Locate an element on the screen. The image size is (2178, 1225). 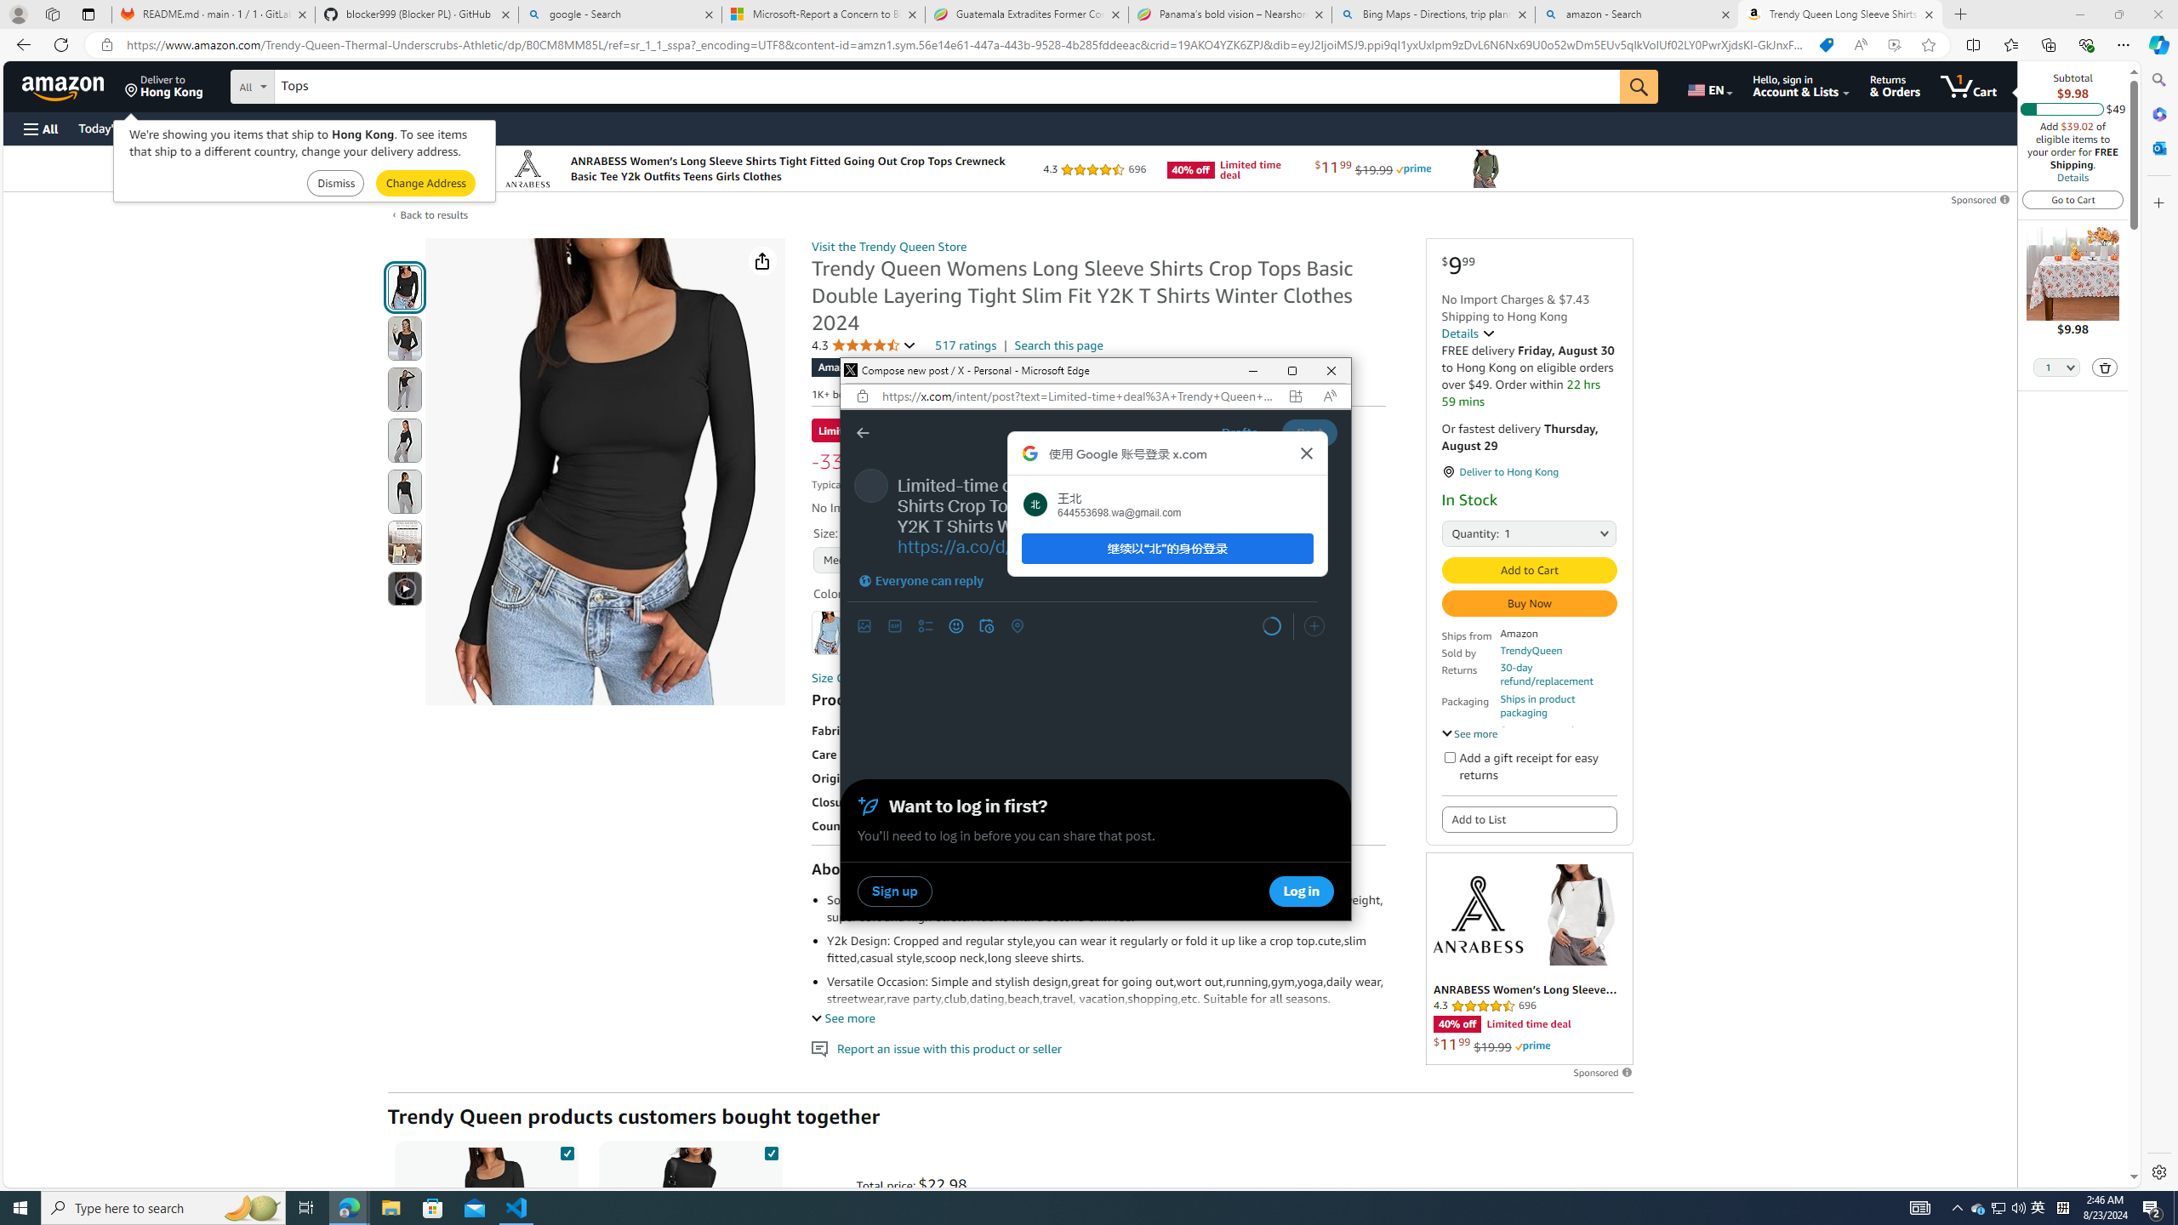
Add to Cart is located at coordinates (1528, 570).